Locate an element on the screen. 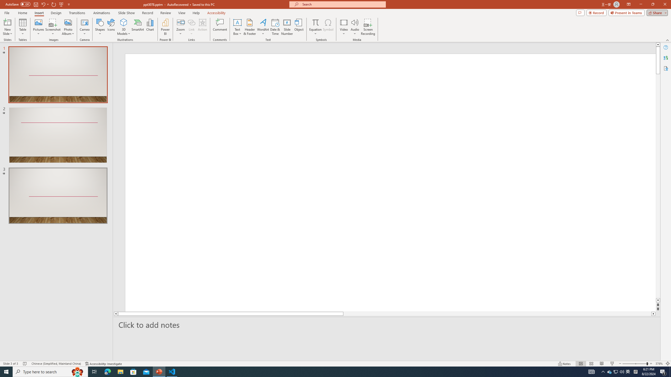 The height and width of the screenshot is (377, 671). Symbol... is located at coordinates (328, 27).